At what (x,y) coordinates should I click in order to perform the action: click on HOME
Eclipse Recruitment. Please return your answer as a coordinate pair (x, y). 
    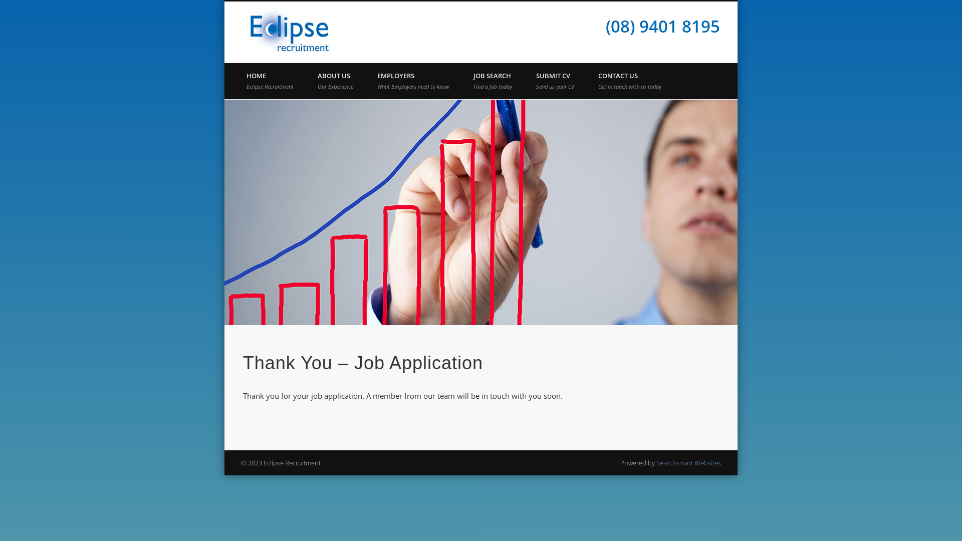
    Looking at the image, I should click on (270, 81).